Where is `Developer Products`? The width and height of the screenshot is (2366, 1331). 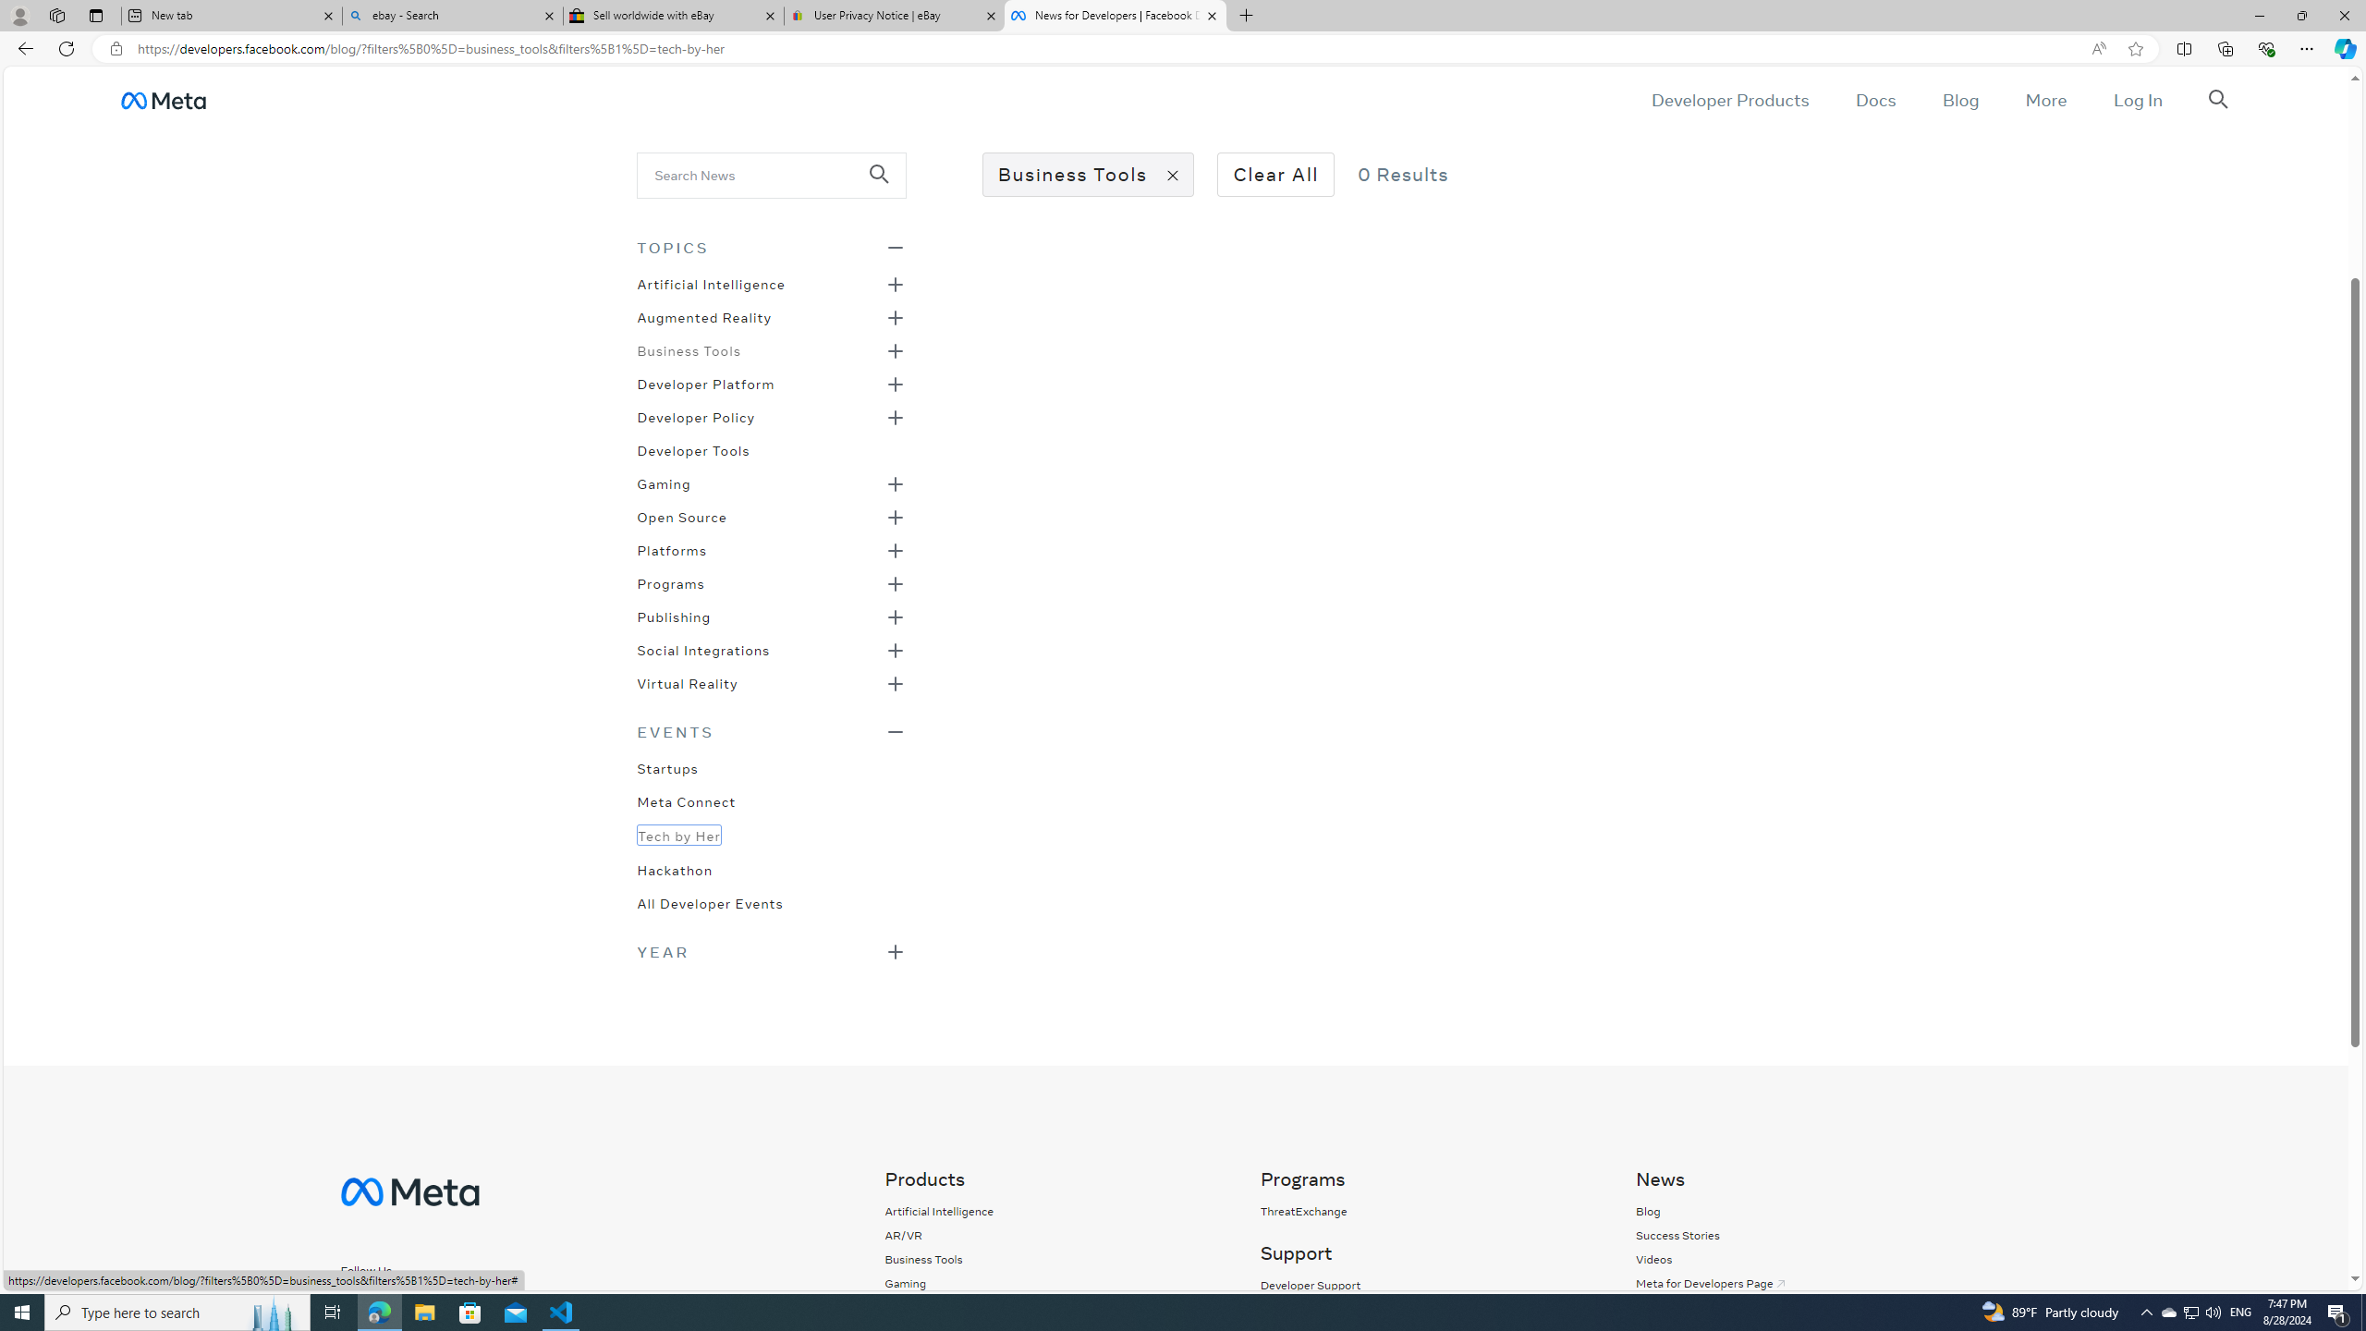 Developer Products is located at coordinates (1730, 100).